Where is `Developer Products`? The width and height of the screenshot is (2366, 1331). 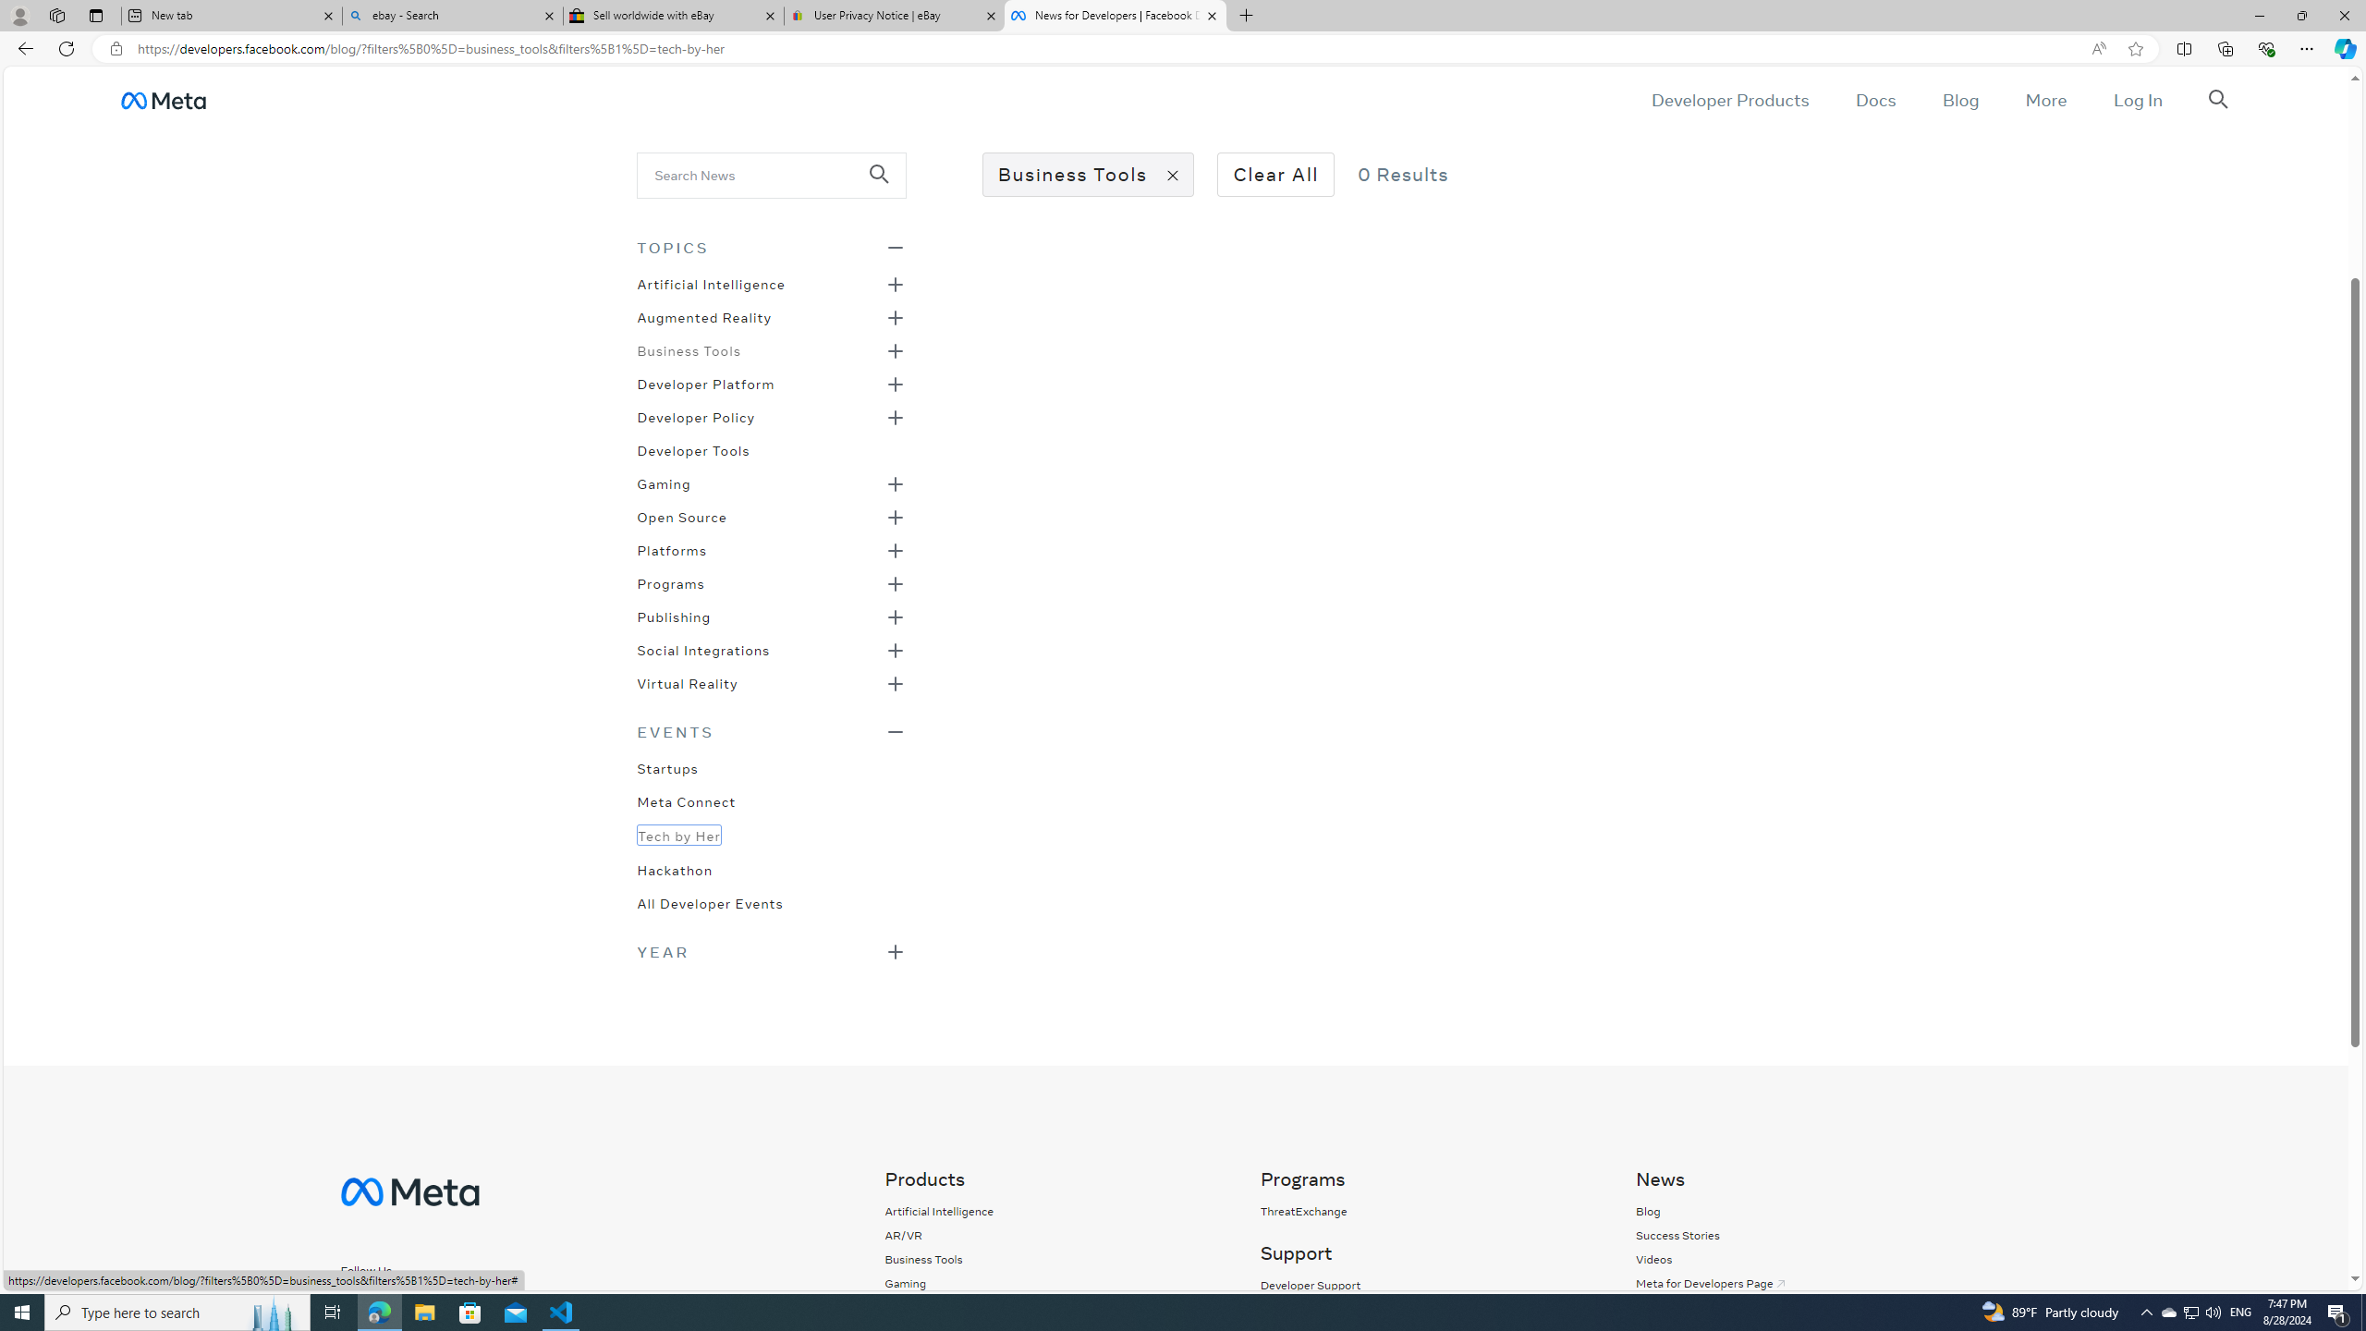 Developer Products is located at coordinates (1730, 100).